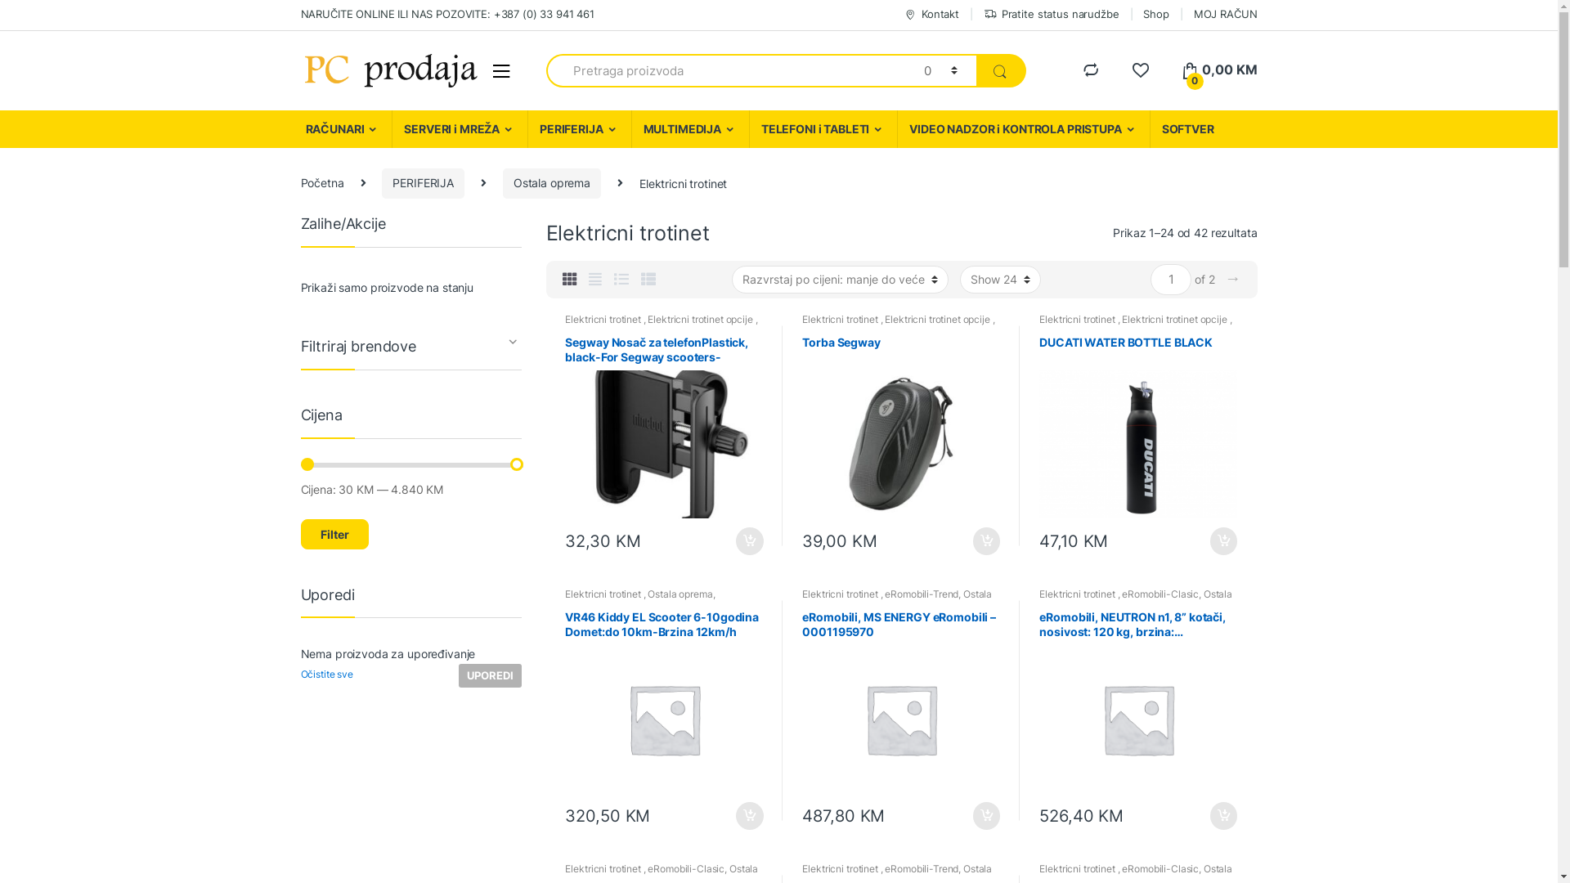 The image size is (1570, 883). Describe the element at coordinates (686, 868) in the screenshot. I see `eRomobili-Clasic` at that location.